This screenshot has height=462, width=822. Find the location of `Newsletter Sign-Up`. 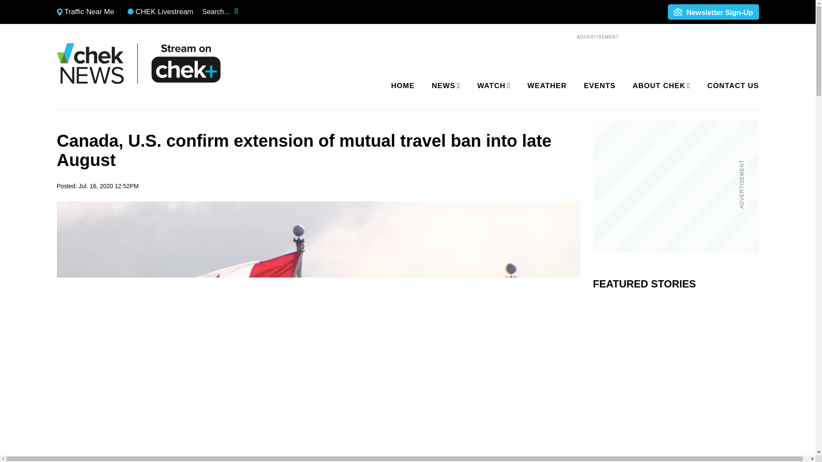

Newsletter Sign-Up is located at coordinates (713, 12).